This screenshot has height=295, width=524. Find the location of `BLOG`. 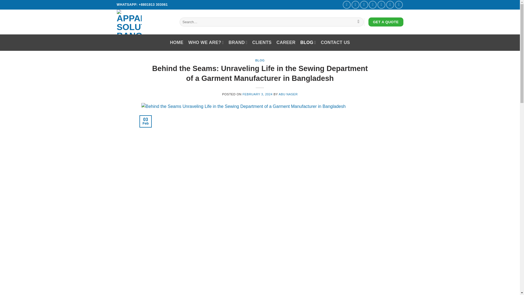

BLOG is located at coordinates (308, 43).